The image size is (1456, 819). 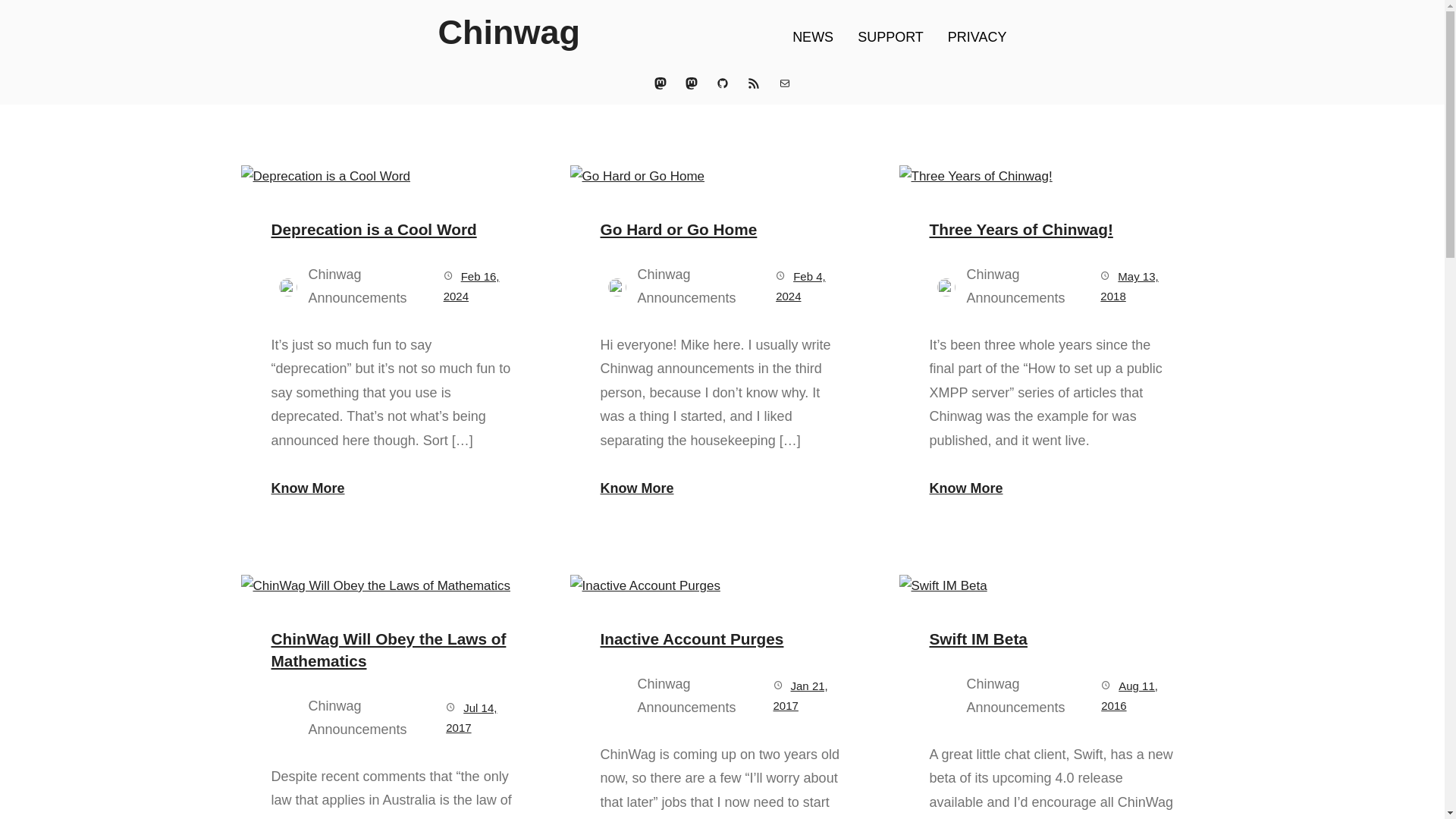 I want to click on Three Years of Chinwag!, so click(x=1021, y=229).